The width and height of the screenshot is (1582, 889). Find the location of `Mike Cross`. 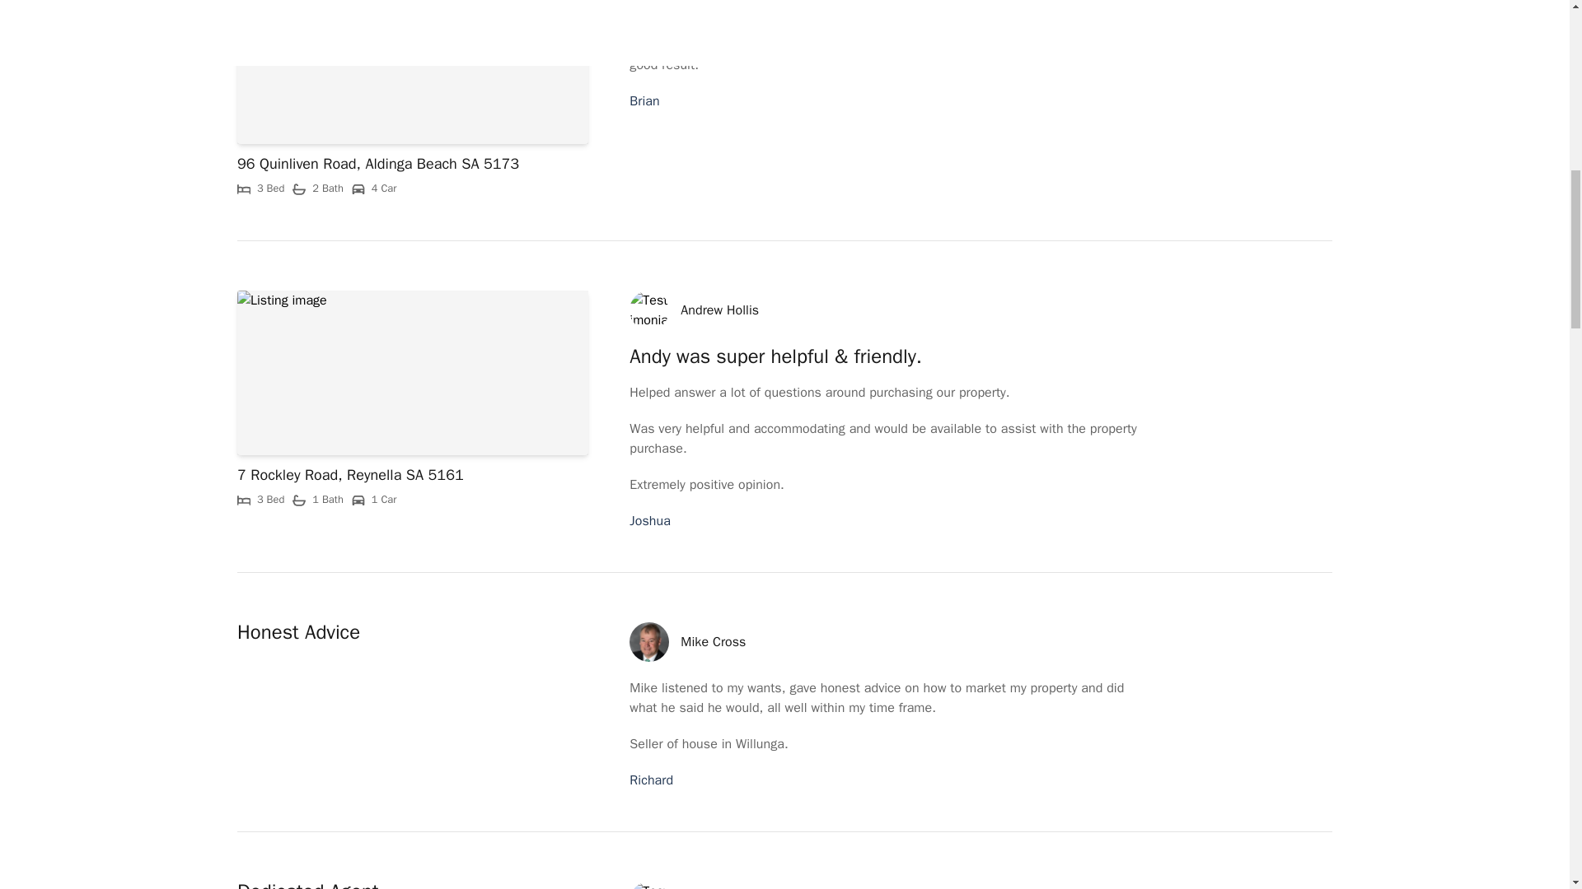

Mike Cross is located at coordinates (712, 641).